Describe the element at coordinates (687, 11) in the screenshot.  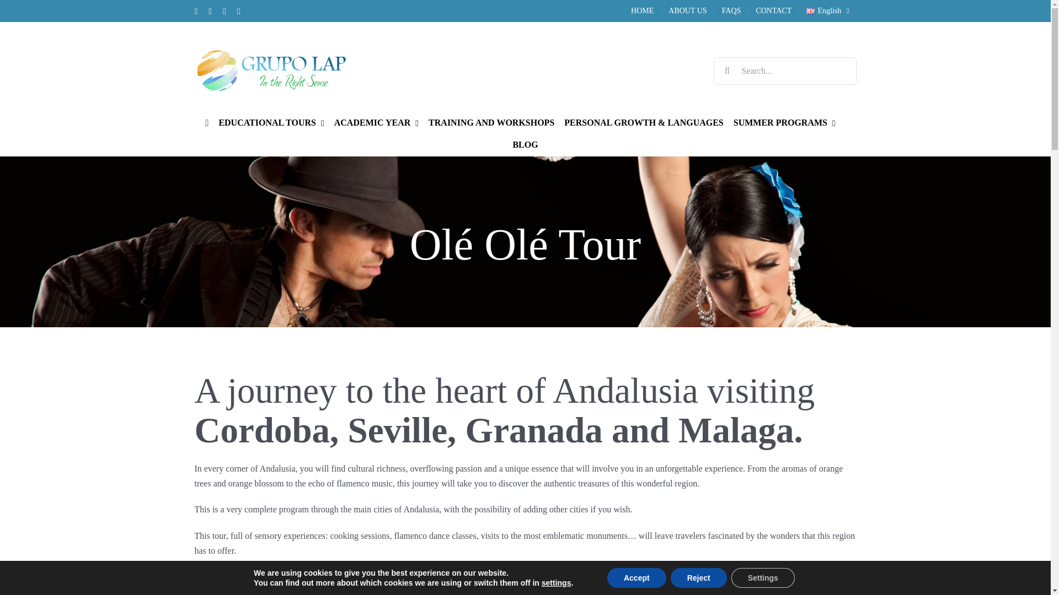
I see `ABOUT US` at that location.